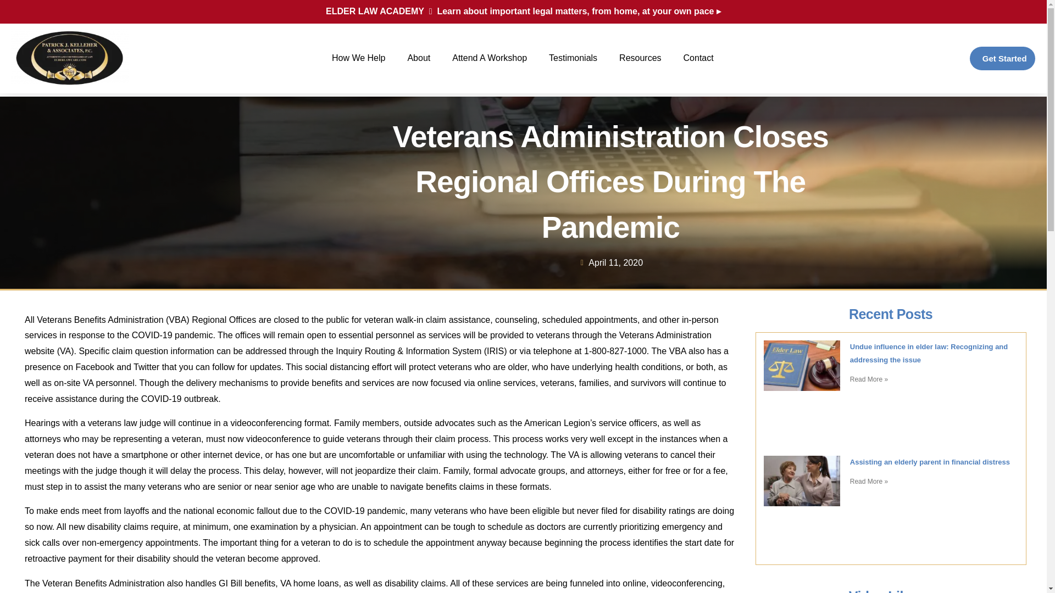  Describe the element at coordinates (640, 58) in the screenshot. I see `Resources` at that location.